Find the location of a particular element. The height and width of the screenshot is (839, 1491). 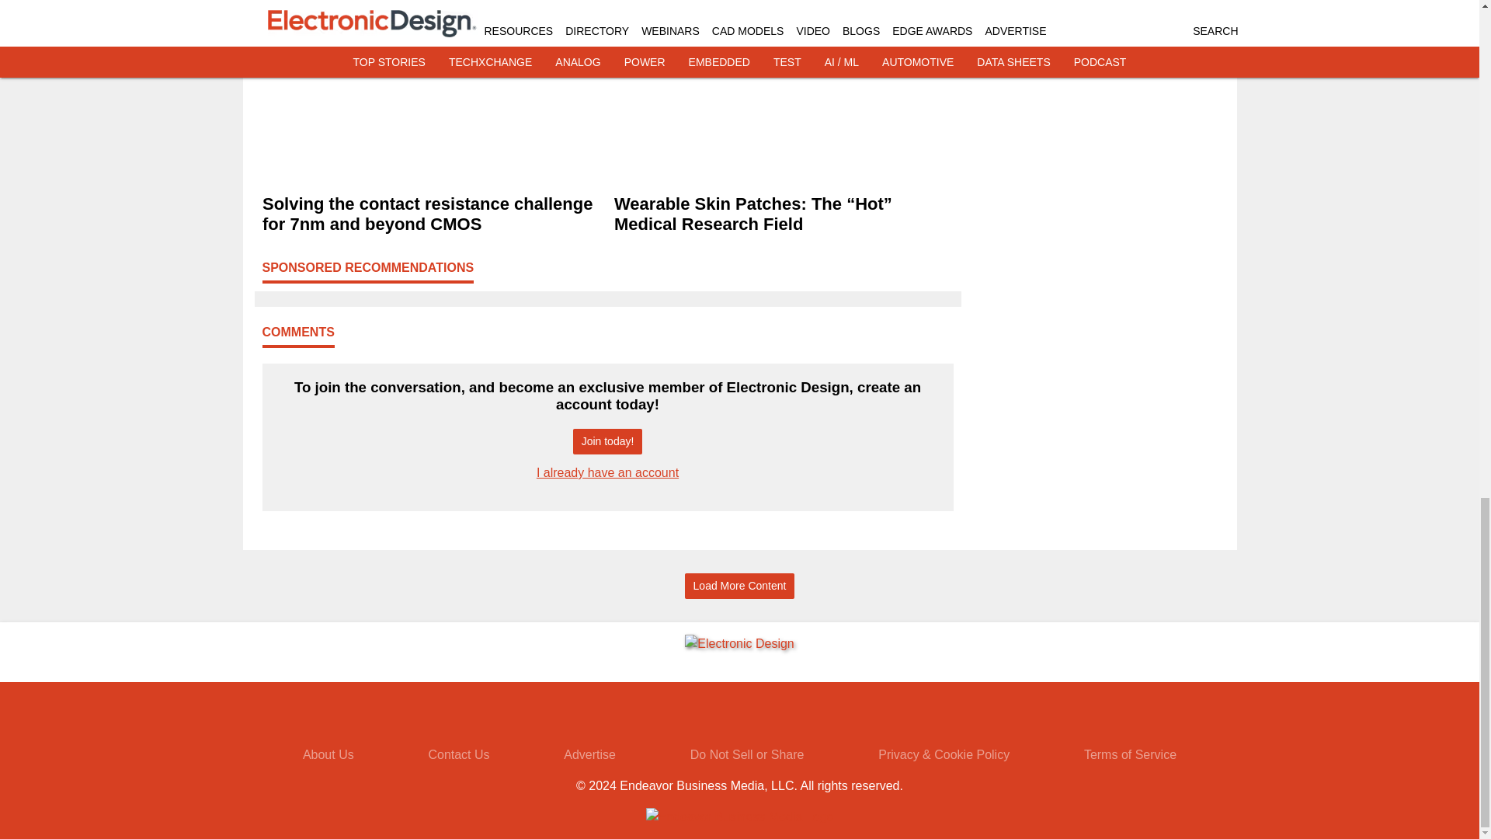

I already have an account is located at coordinates (607, 472).